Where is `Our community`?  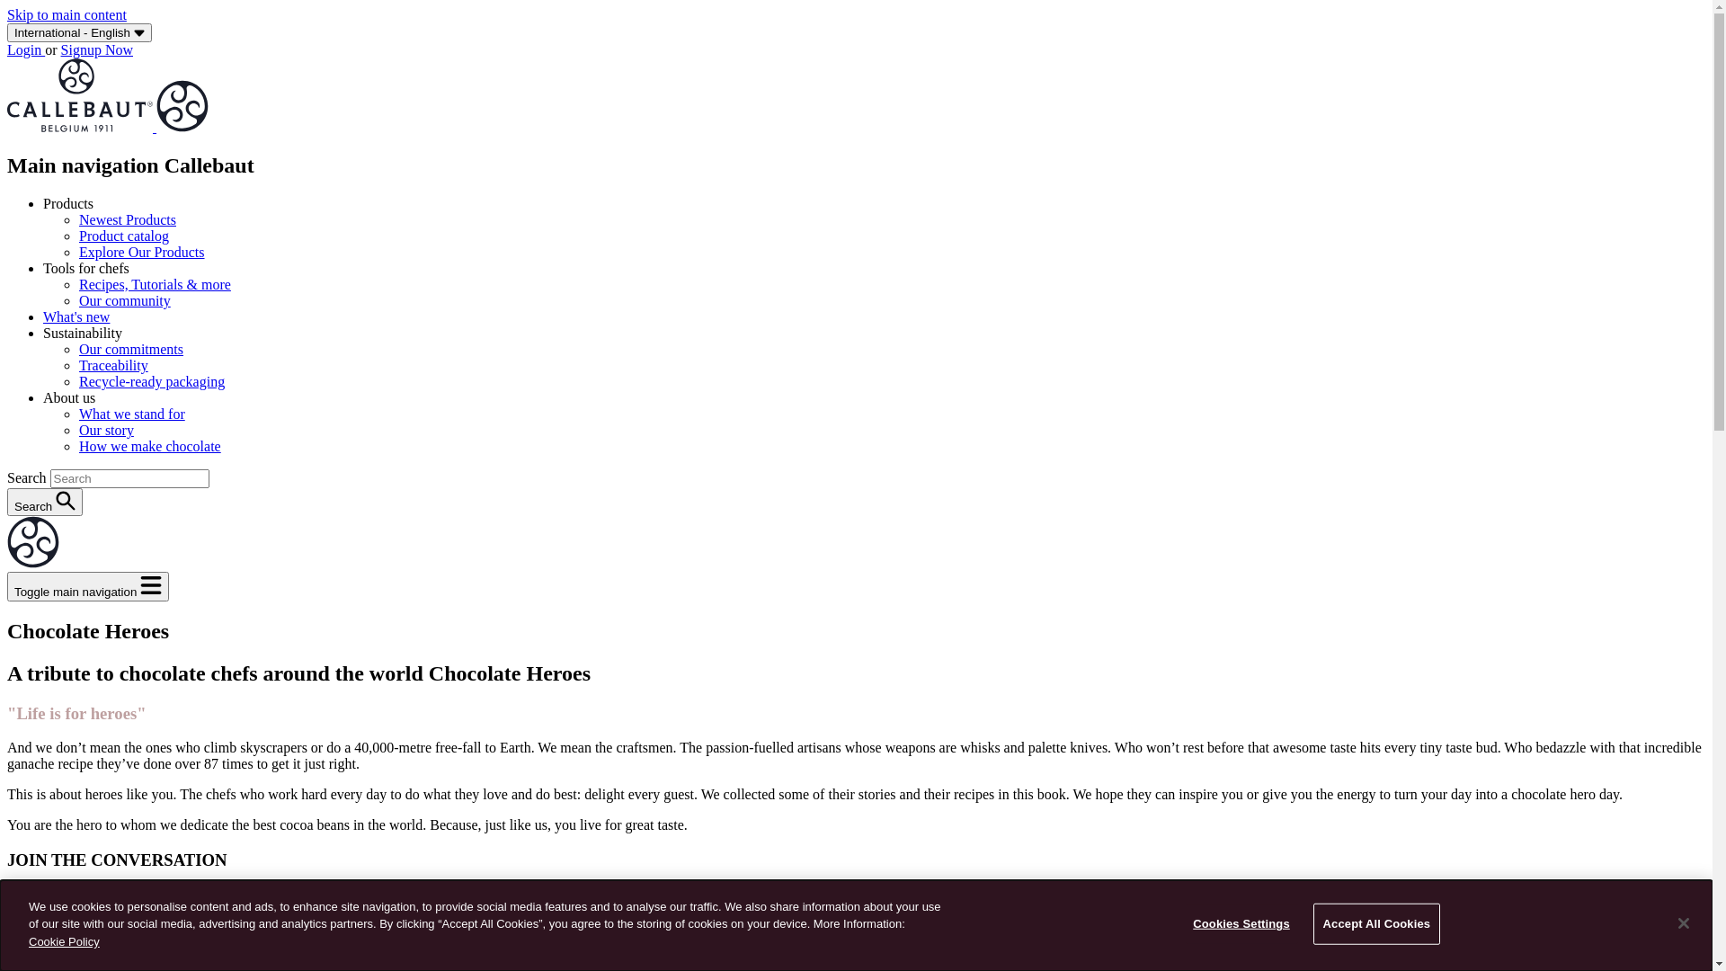 Our community is located at coordinates (125, 300).